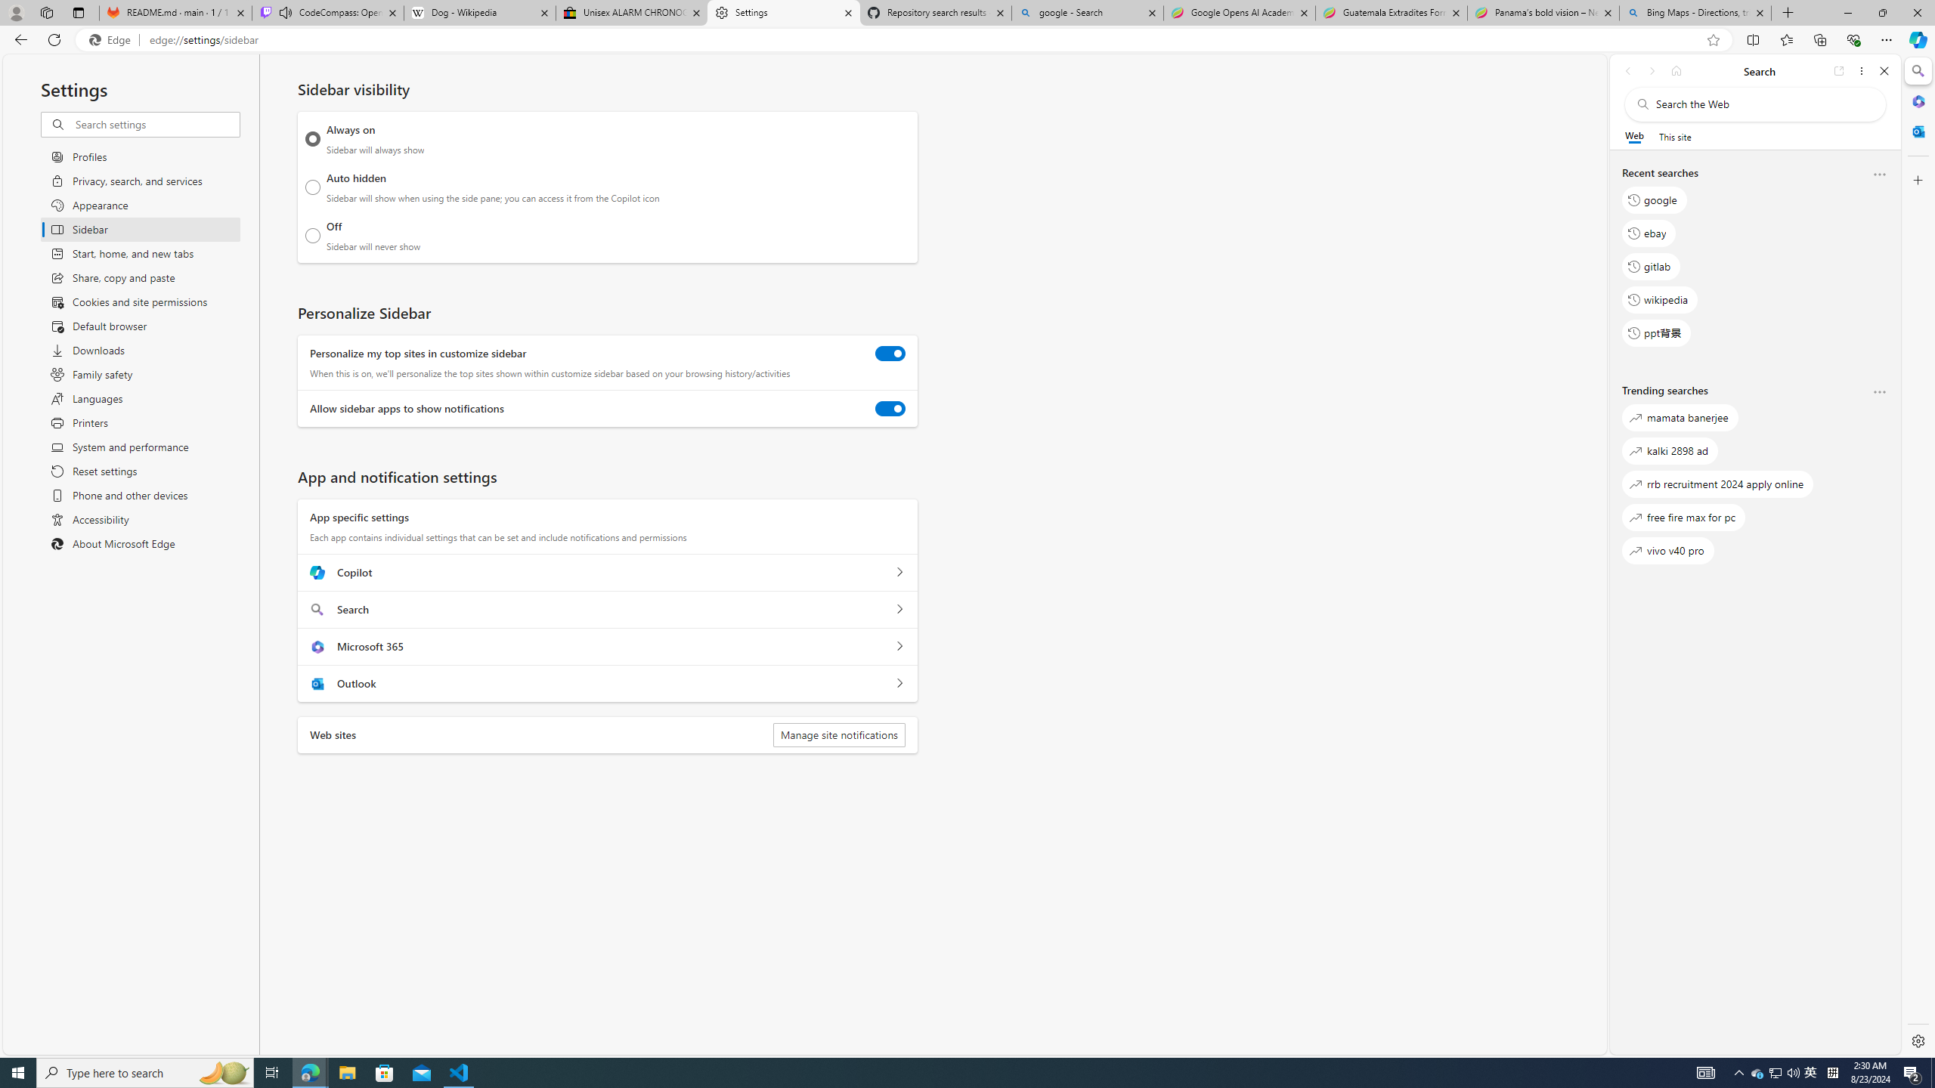 The width and height of the screenshot is (1935, 1088). Describe the element at coordinates (286, 12) in the screenshot. I see `Mute tab` at that location.